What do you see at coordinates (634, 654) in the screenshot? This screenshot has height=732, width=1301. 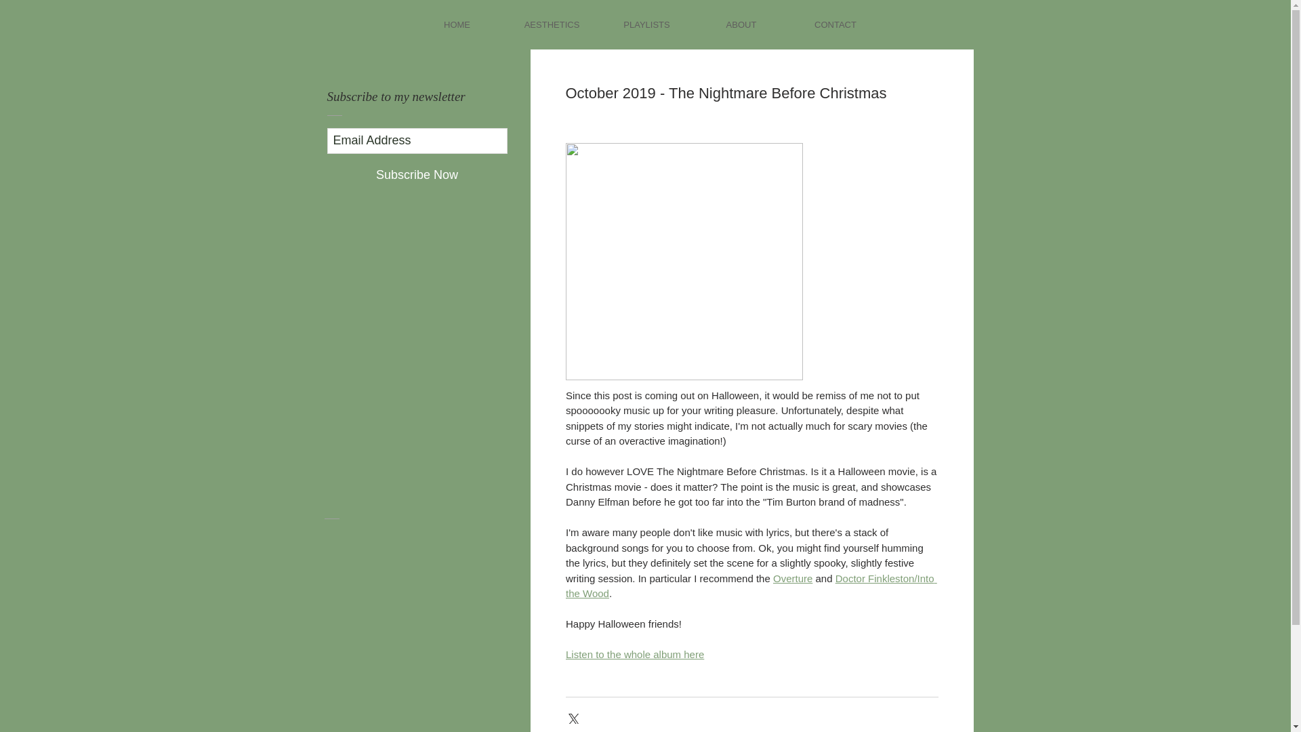 I see `Listen to the whole album here` at bounding box center [634, 654].